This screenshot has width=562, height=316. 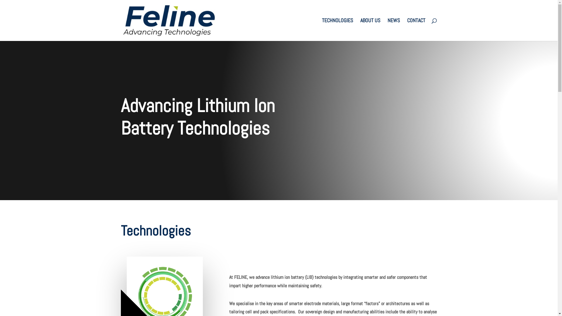 What do you see at coordinates (370, 30) in the screenshot?
I see `ABOUT US` at bounding box center [370, 30].